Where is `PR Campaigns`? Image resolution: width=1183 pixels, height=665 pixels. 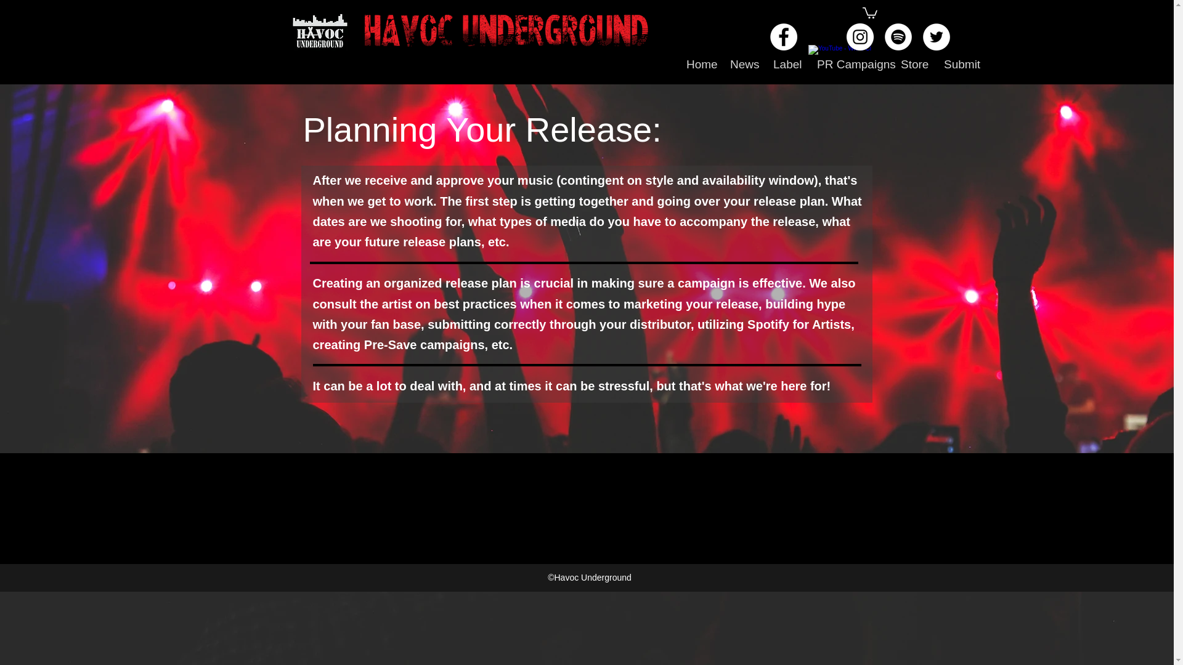
PR Campaigns is located at coordinates (850, 64).